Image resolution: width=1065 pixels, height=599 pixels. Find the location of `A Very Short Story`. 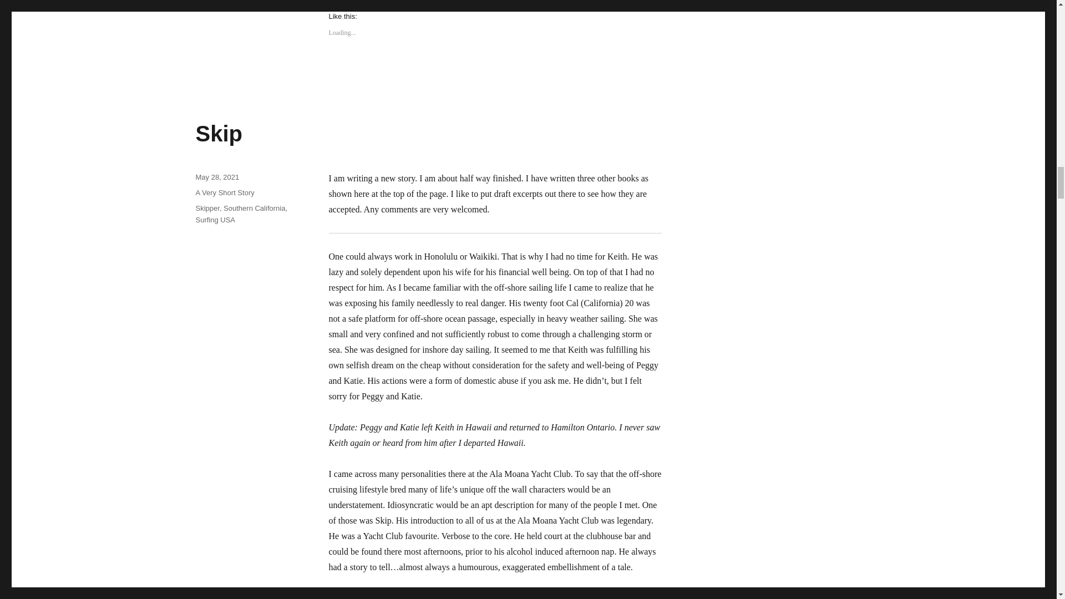

A Very Short Story is located at coordinates (224, 193).